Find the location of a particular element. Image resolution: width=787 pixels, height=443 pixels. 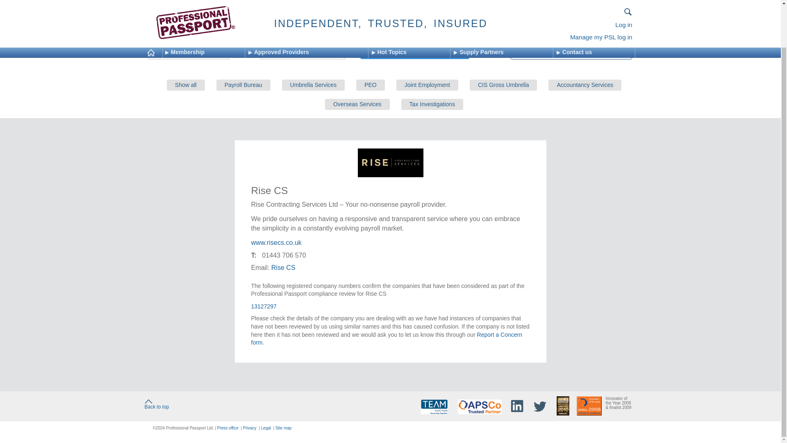

Umbrella Services is located at coordinates (313, 85).